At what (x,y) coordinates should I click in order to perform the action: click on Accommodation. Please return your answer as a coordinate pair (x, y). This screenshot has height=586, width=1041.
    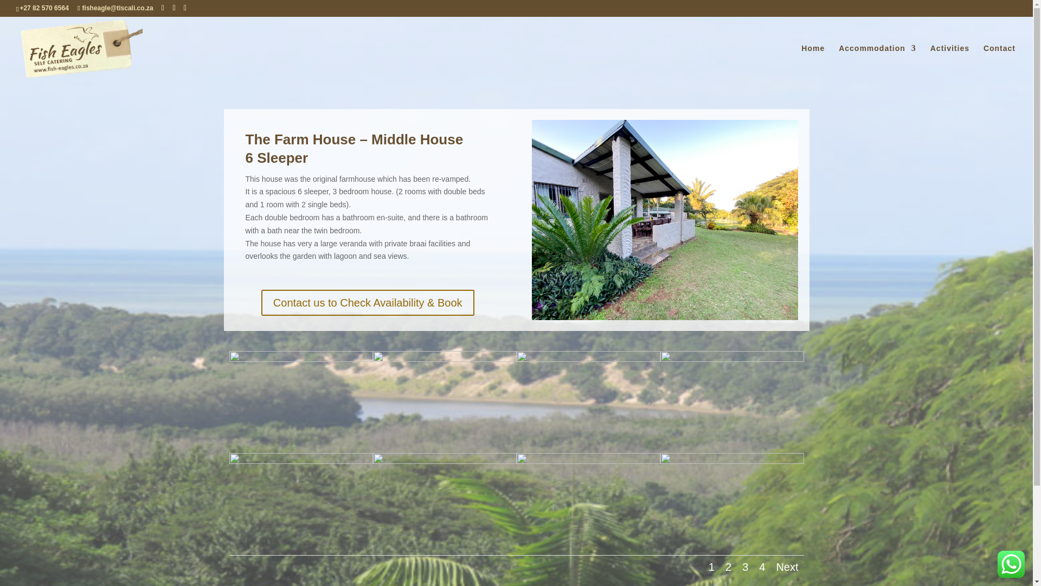
    Looking at the image, I should click on (877, 62).